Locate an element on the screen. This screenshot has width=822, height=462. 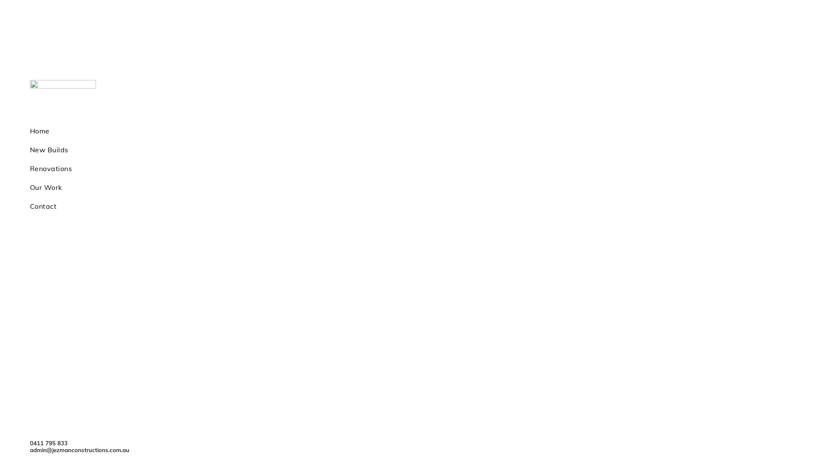
Home is located at coordinates (235, 131).